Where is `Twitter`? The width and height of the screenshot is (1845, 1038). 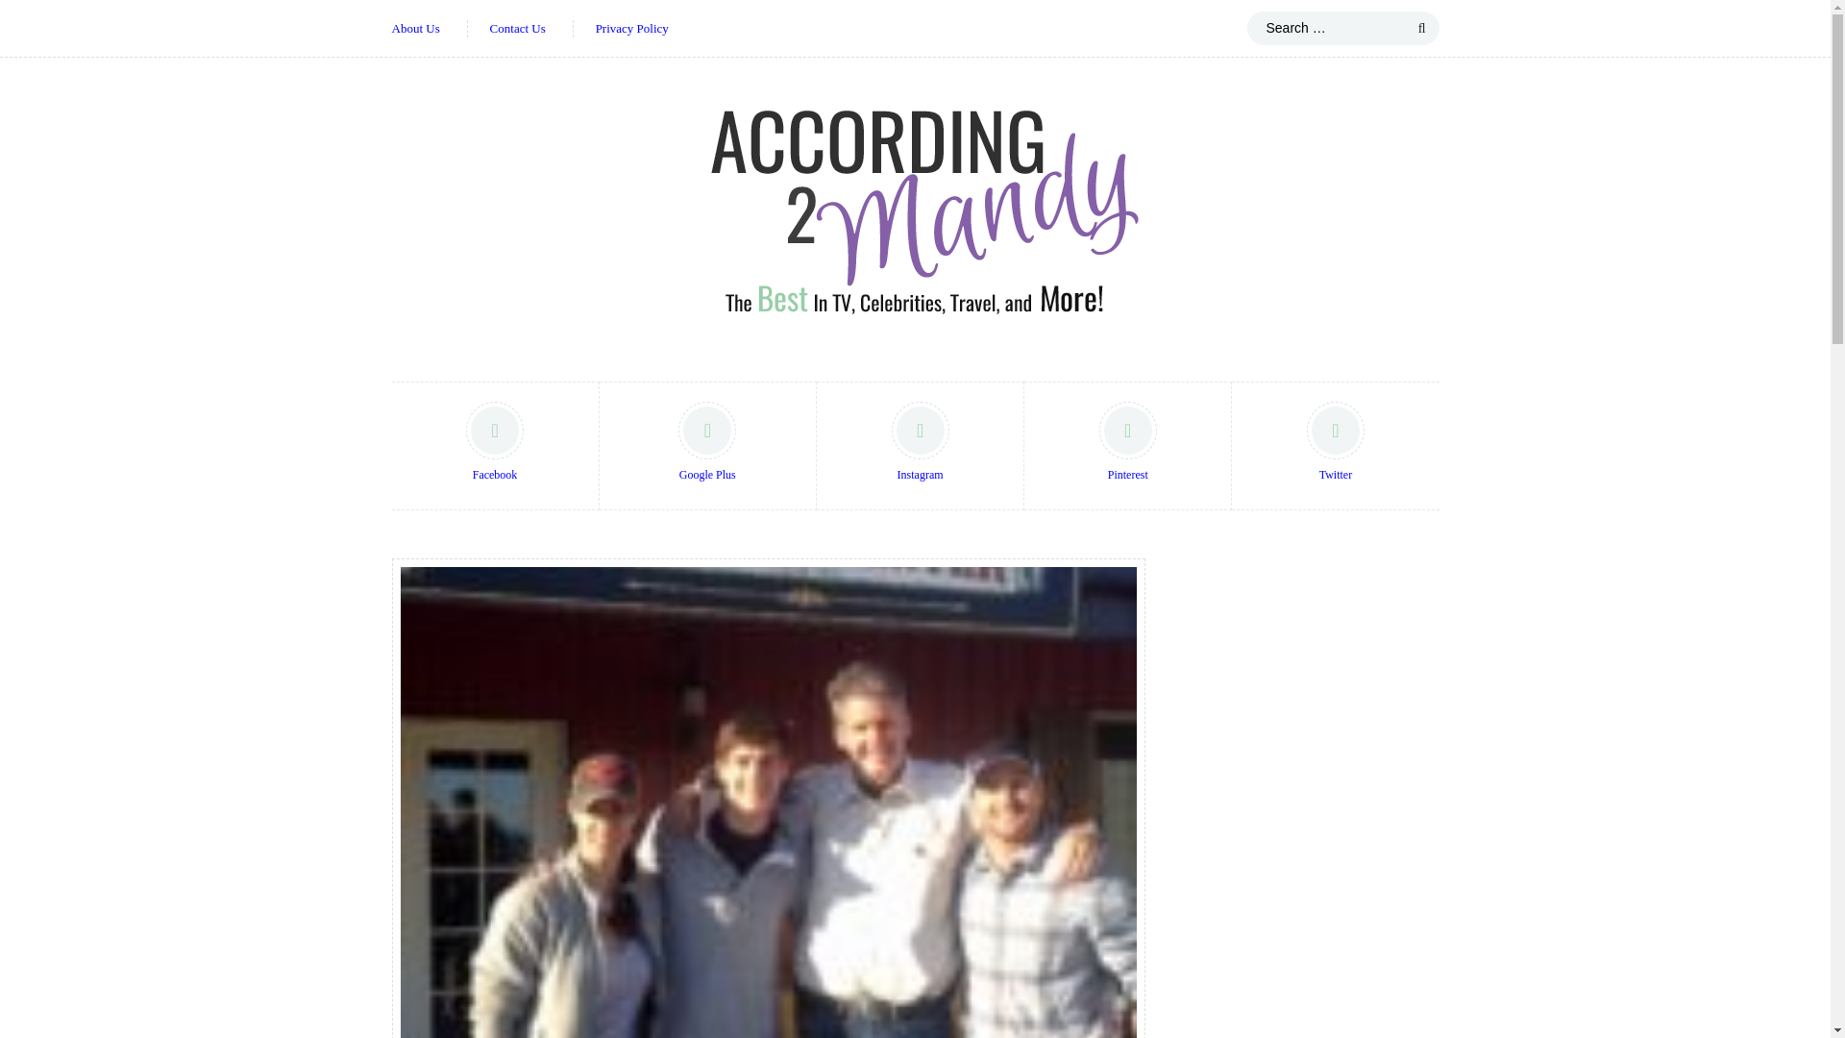
Twitter is located at coordinates (1335, 446).